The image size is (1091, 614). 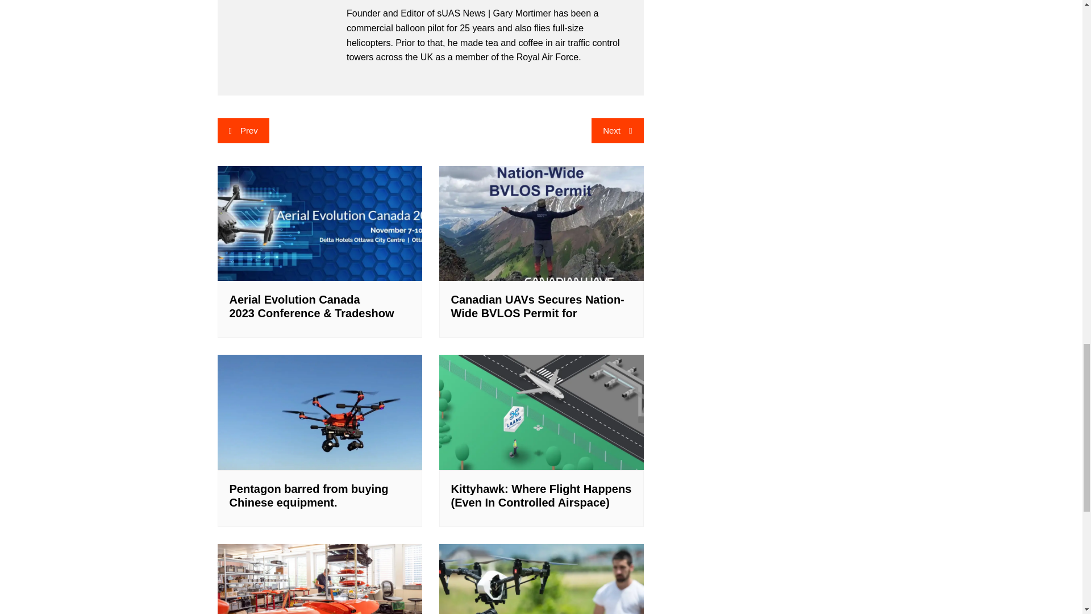 I want to click on Pentagon barred from buying Chinese equipment., so click(x=309, y=496).